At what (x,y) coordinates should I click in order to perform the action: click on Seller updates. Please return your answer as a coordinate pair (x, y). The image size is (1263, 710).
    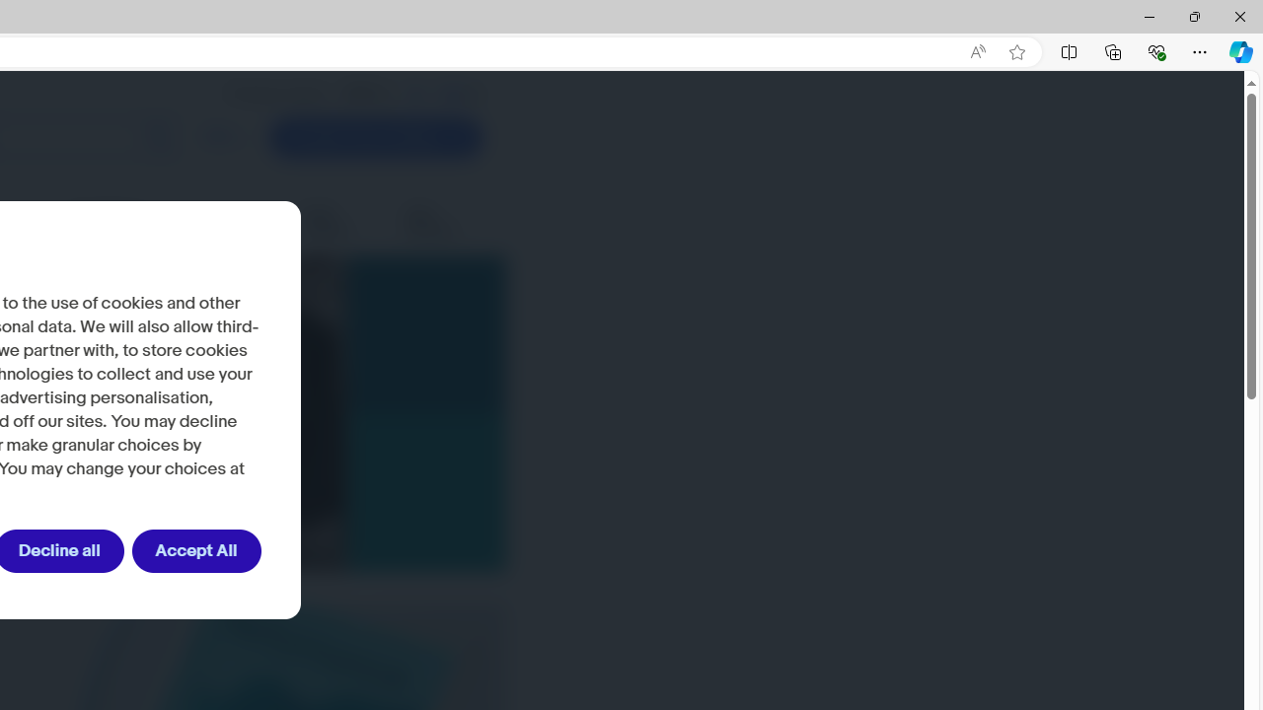
    Looking at the image, I should click on (340, 223).